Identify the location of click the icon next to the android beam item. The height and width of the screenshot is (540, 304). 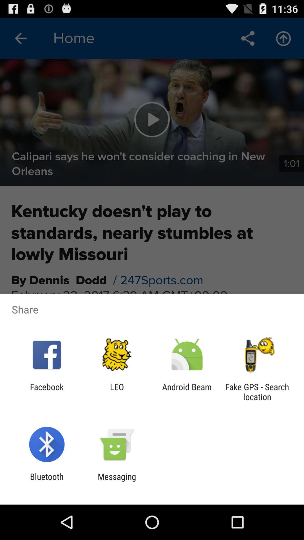
(257, 392).